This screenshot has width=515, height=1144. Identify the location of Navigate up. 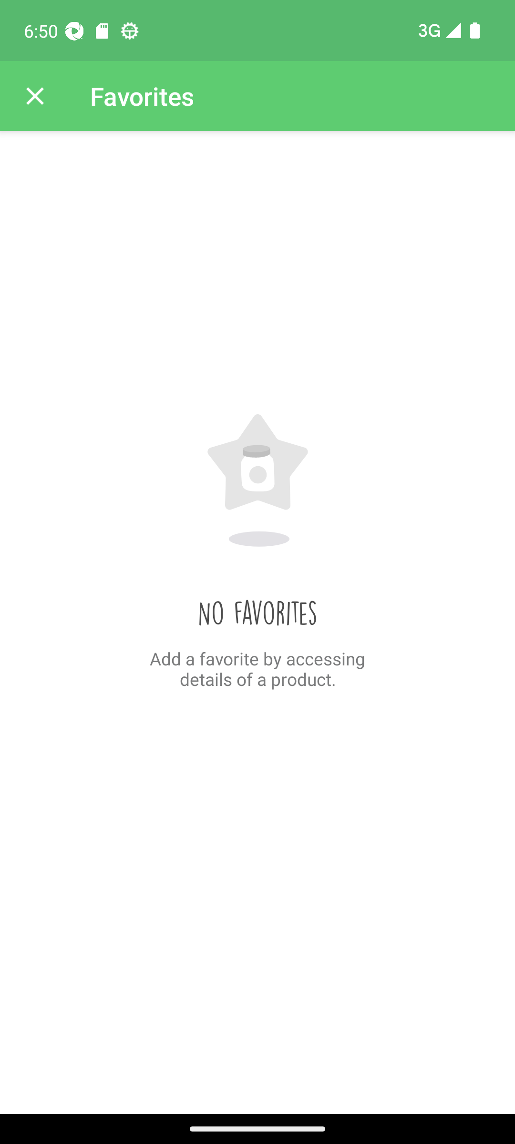
(35, 96).